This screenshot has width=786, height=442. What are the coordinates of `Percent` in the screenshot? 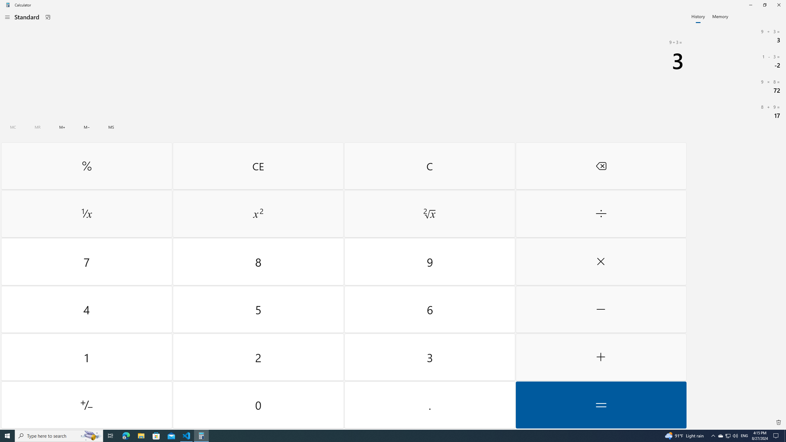 It's located at (87, 166).